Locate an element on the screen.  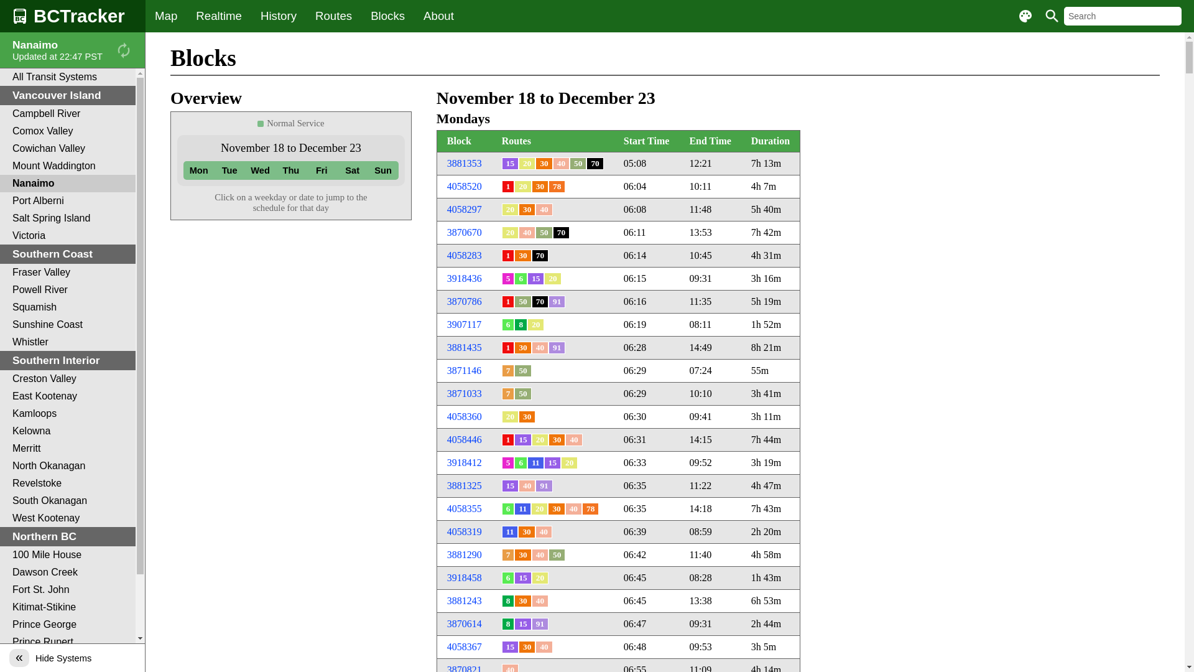
3870614 is located at coordinates (465, 623).